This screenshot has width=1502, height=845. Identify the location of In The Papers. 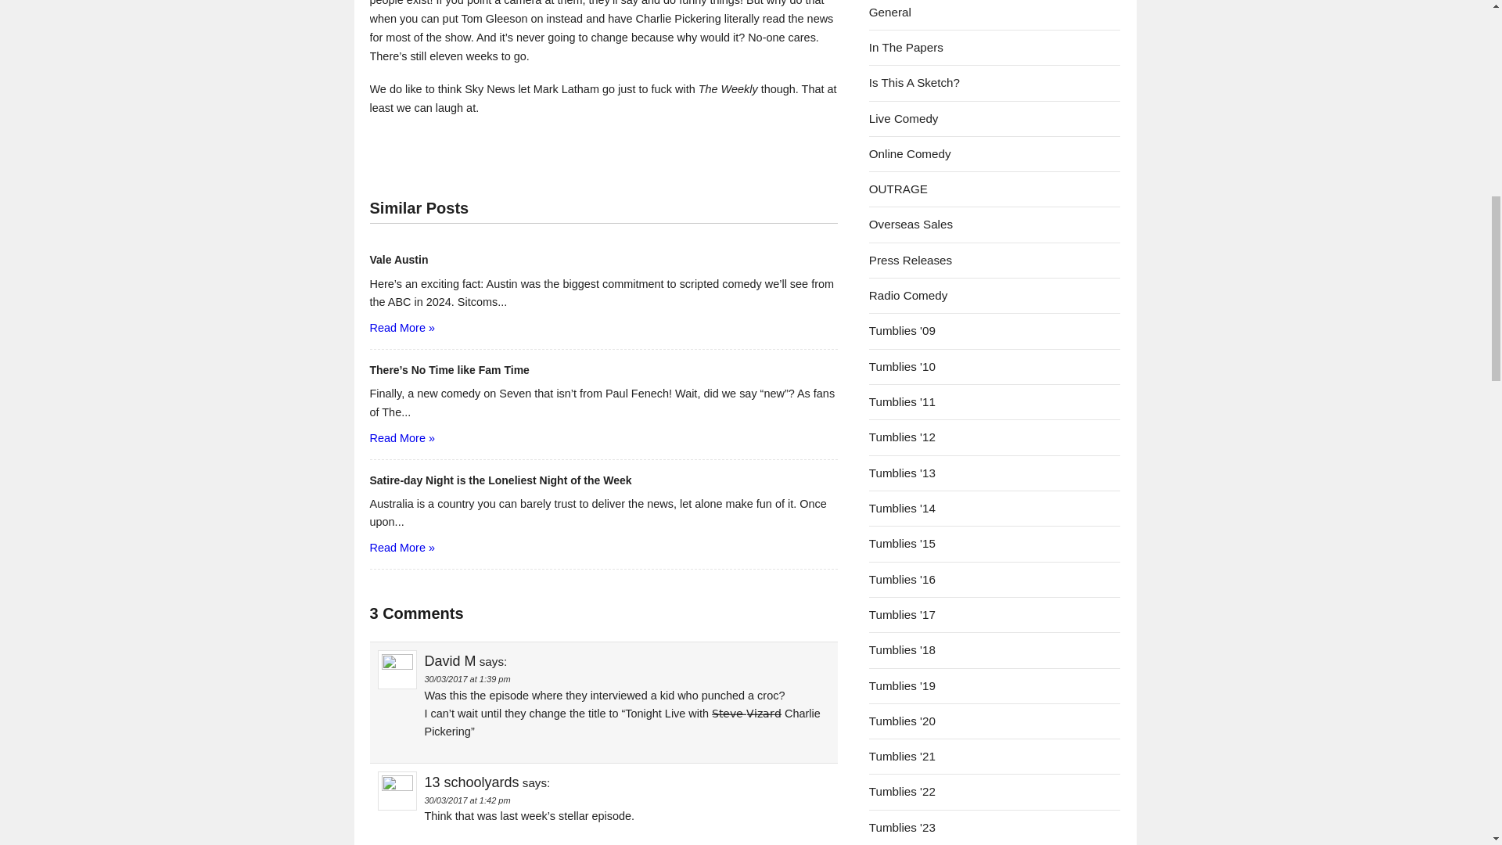
(906, 47).